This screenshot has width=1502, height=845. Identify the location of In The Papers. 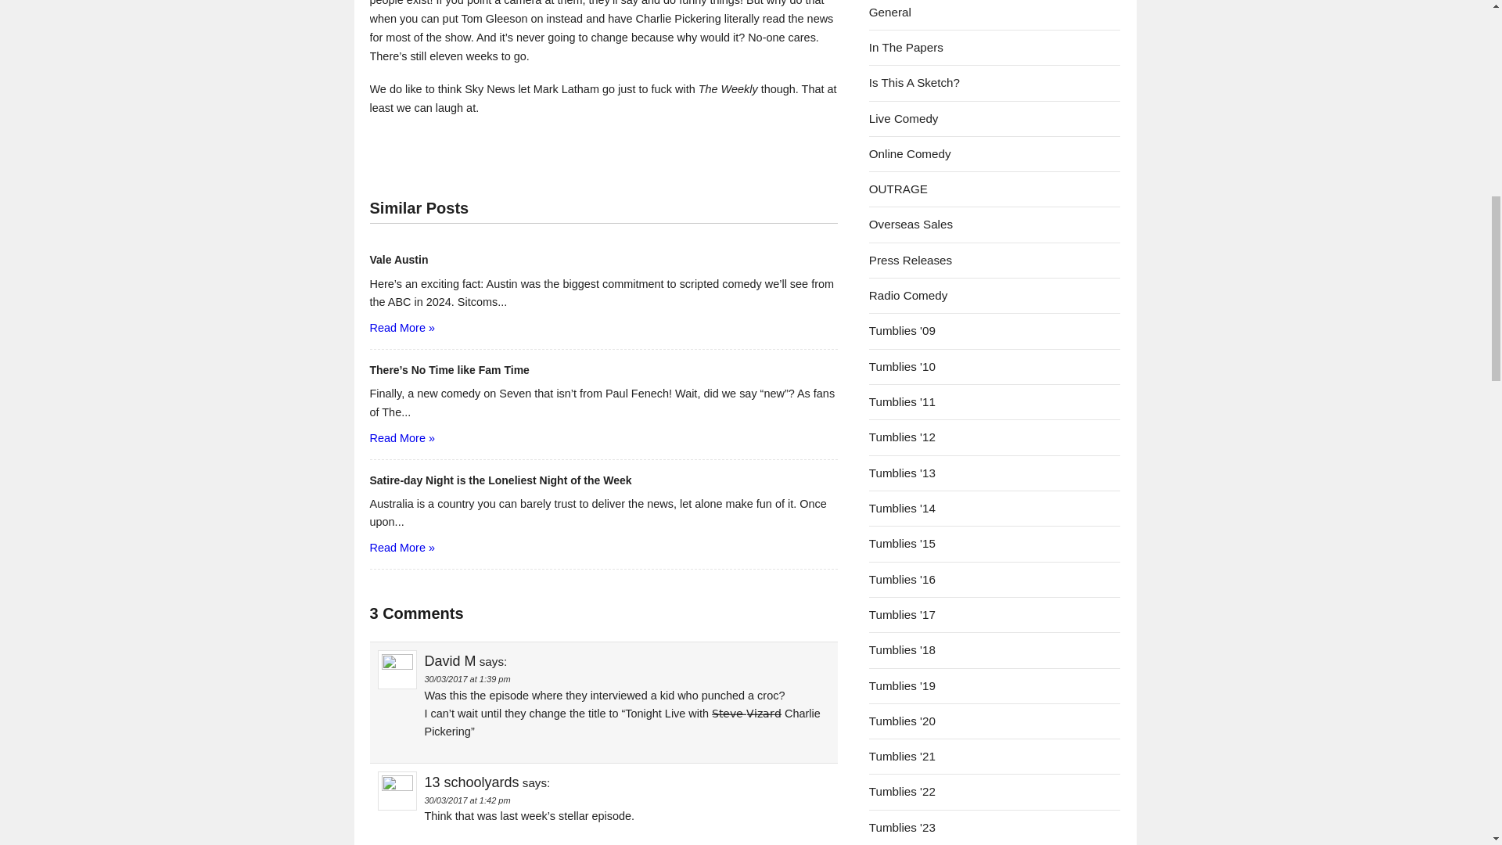
(906, 47).